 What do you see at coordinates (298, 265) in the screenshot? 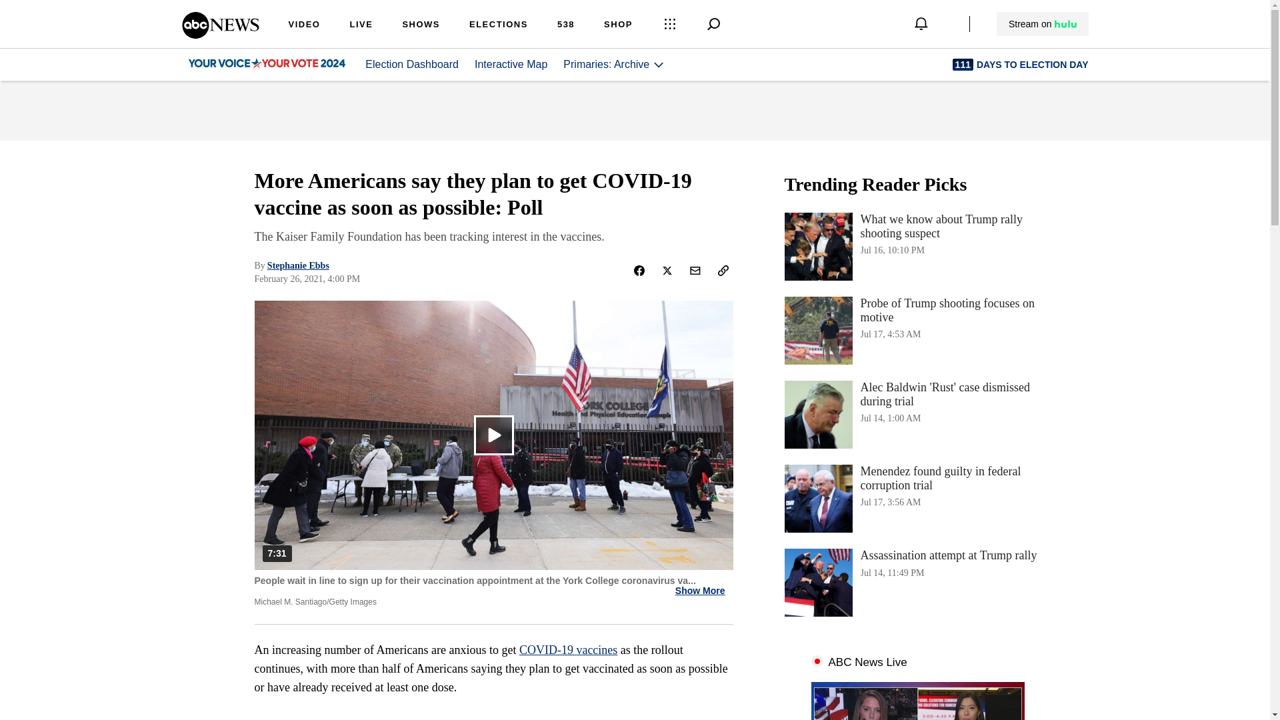
I see `vaccines` at bounding box center [298, 265].